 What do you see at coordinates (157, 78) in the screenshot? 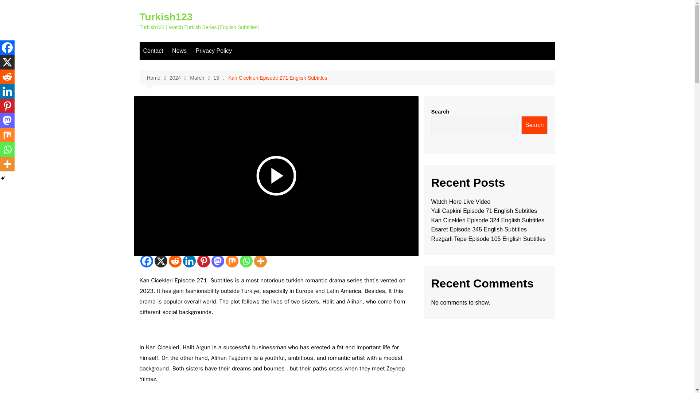
I see `Home` at bounding box center [157, 78].